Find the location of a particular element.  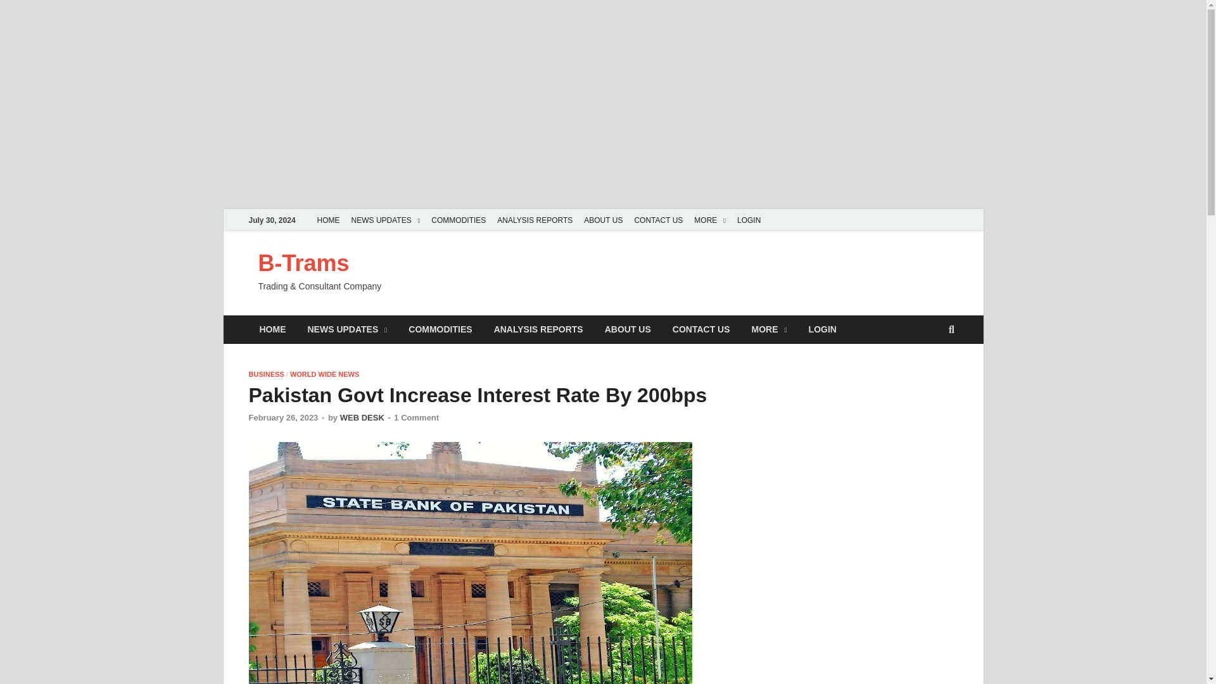

HOME is located at coordinates (272, 329).